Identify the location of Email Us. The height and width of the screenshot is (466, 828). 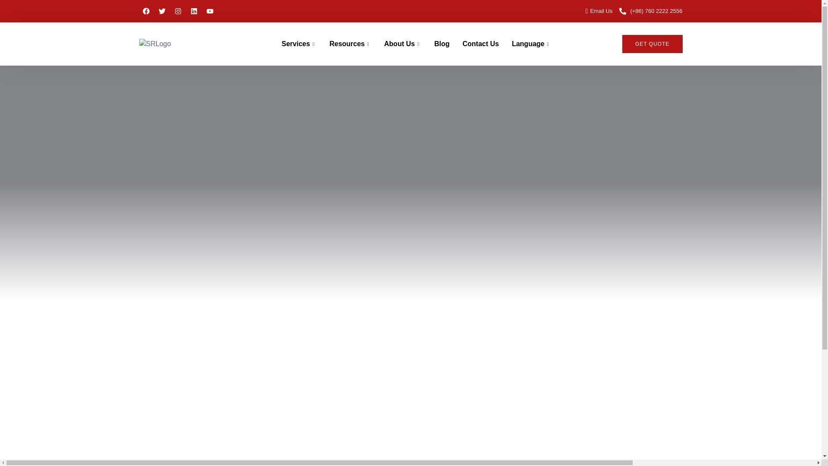
(596, 11).